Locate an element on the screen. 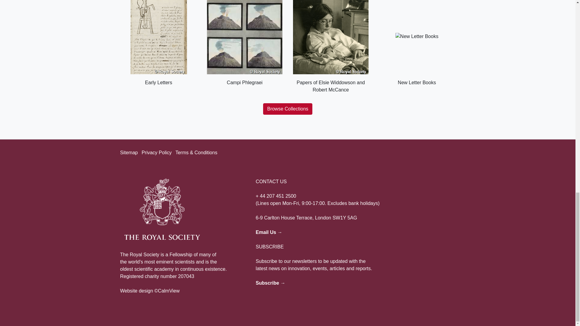 Image resolution: width=580 pixels, height=326 pixels. Papers of Elsie Widdowson and Robert McCance is located at coordinates (331, 46).